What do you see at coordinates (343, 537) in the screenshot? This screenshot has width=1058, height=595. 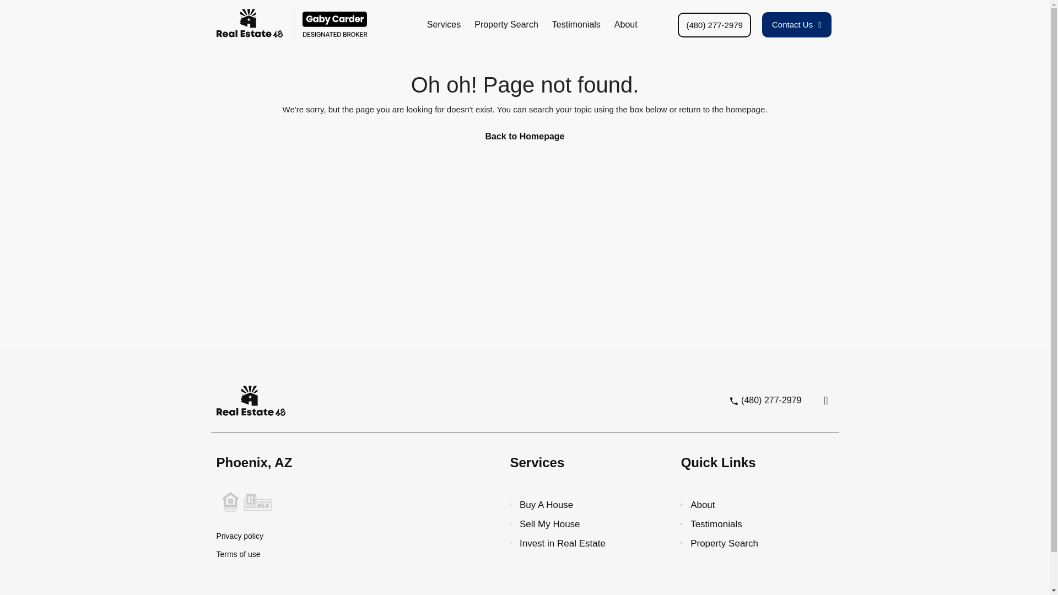 I see `Privacy policy` at bounding box center [343, 537].